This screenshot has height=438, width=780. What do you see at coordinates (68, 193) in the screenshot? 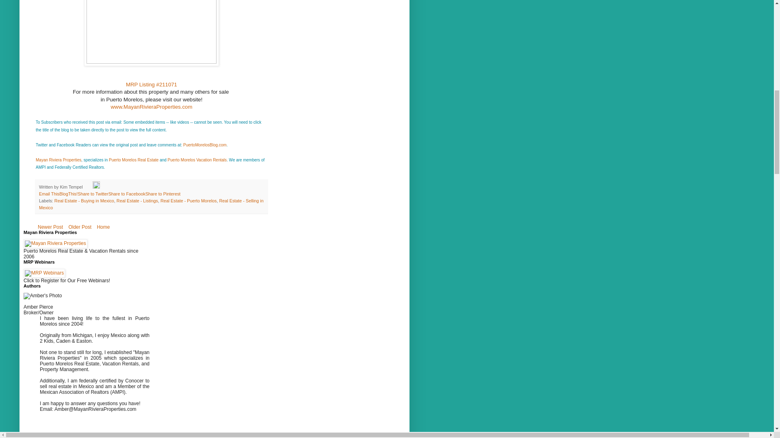
I see `BlogThis!` at bounding box center [68, 193].